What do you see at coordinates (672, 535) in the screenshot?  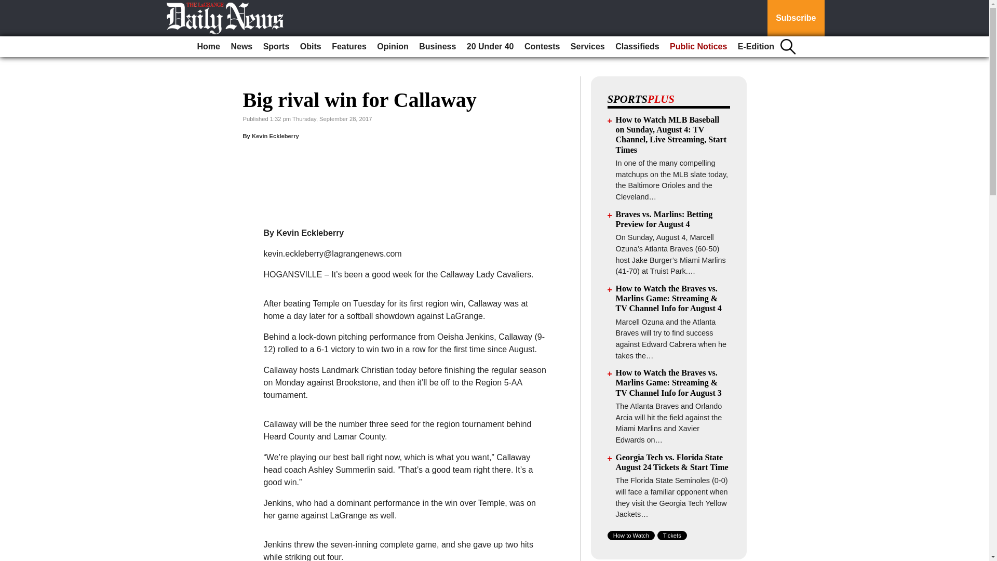 I see `Tickets` at bounding box center [672, 535].